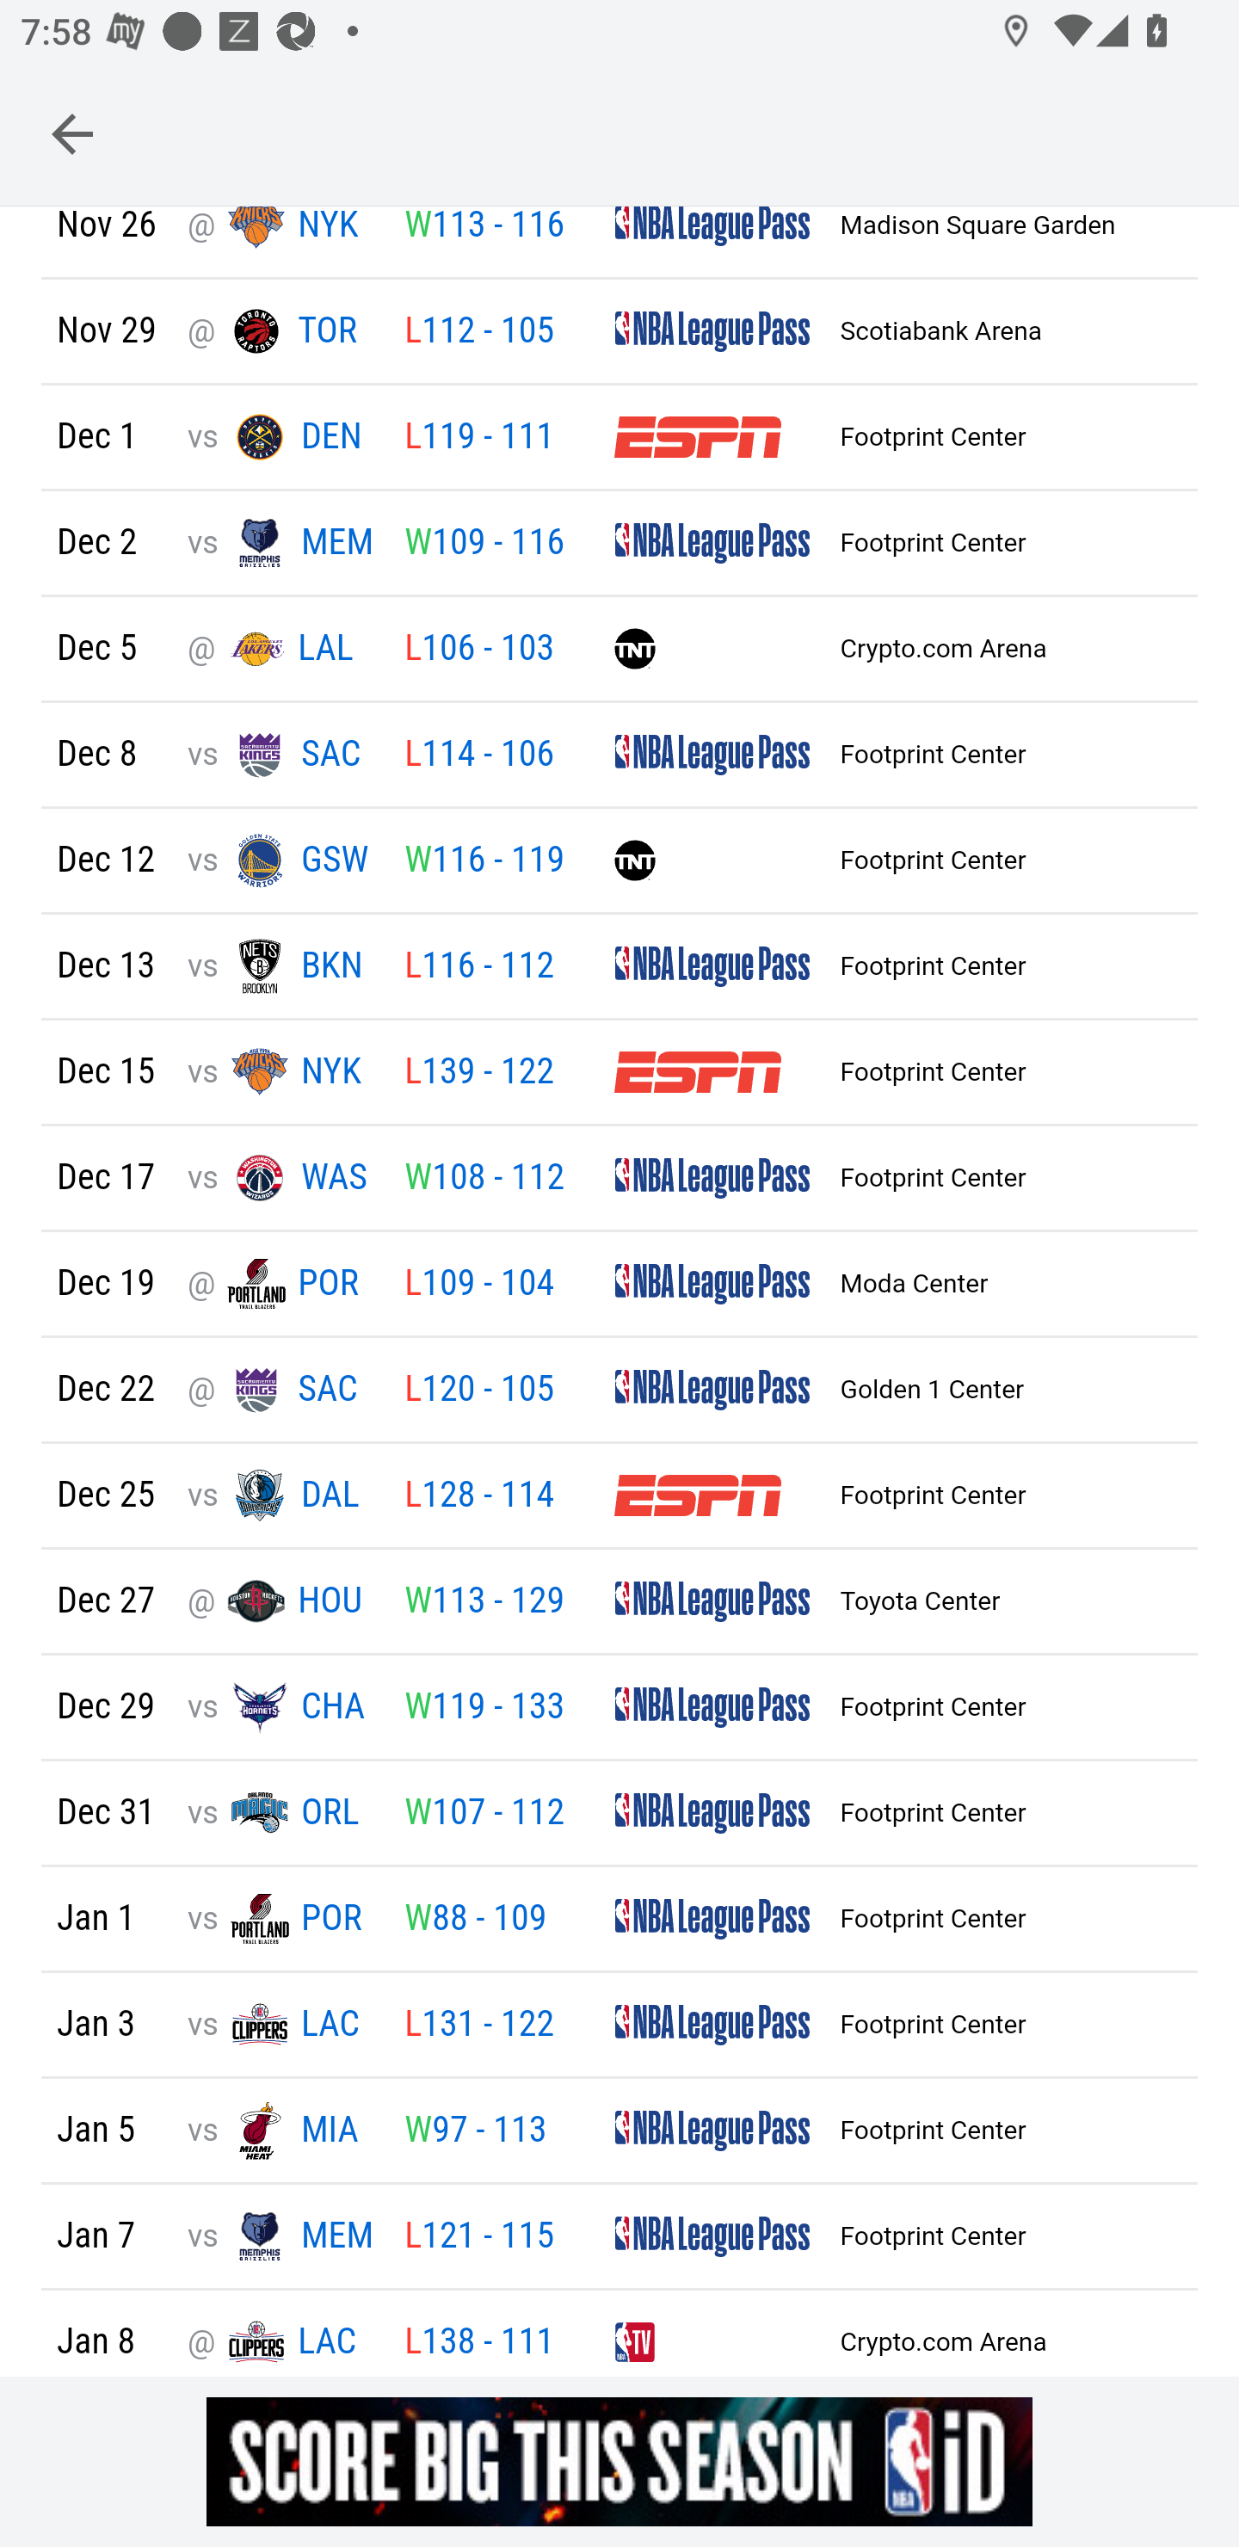 The height and width of the screenshot is (2547, 1239). Describe the element at coordinates (478, 1499) in the screenshot. I see `L128 - 114 L 128 - 114` at that location.